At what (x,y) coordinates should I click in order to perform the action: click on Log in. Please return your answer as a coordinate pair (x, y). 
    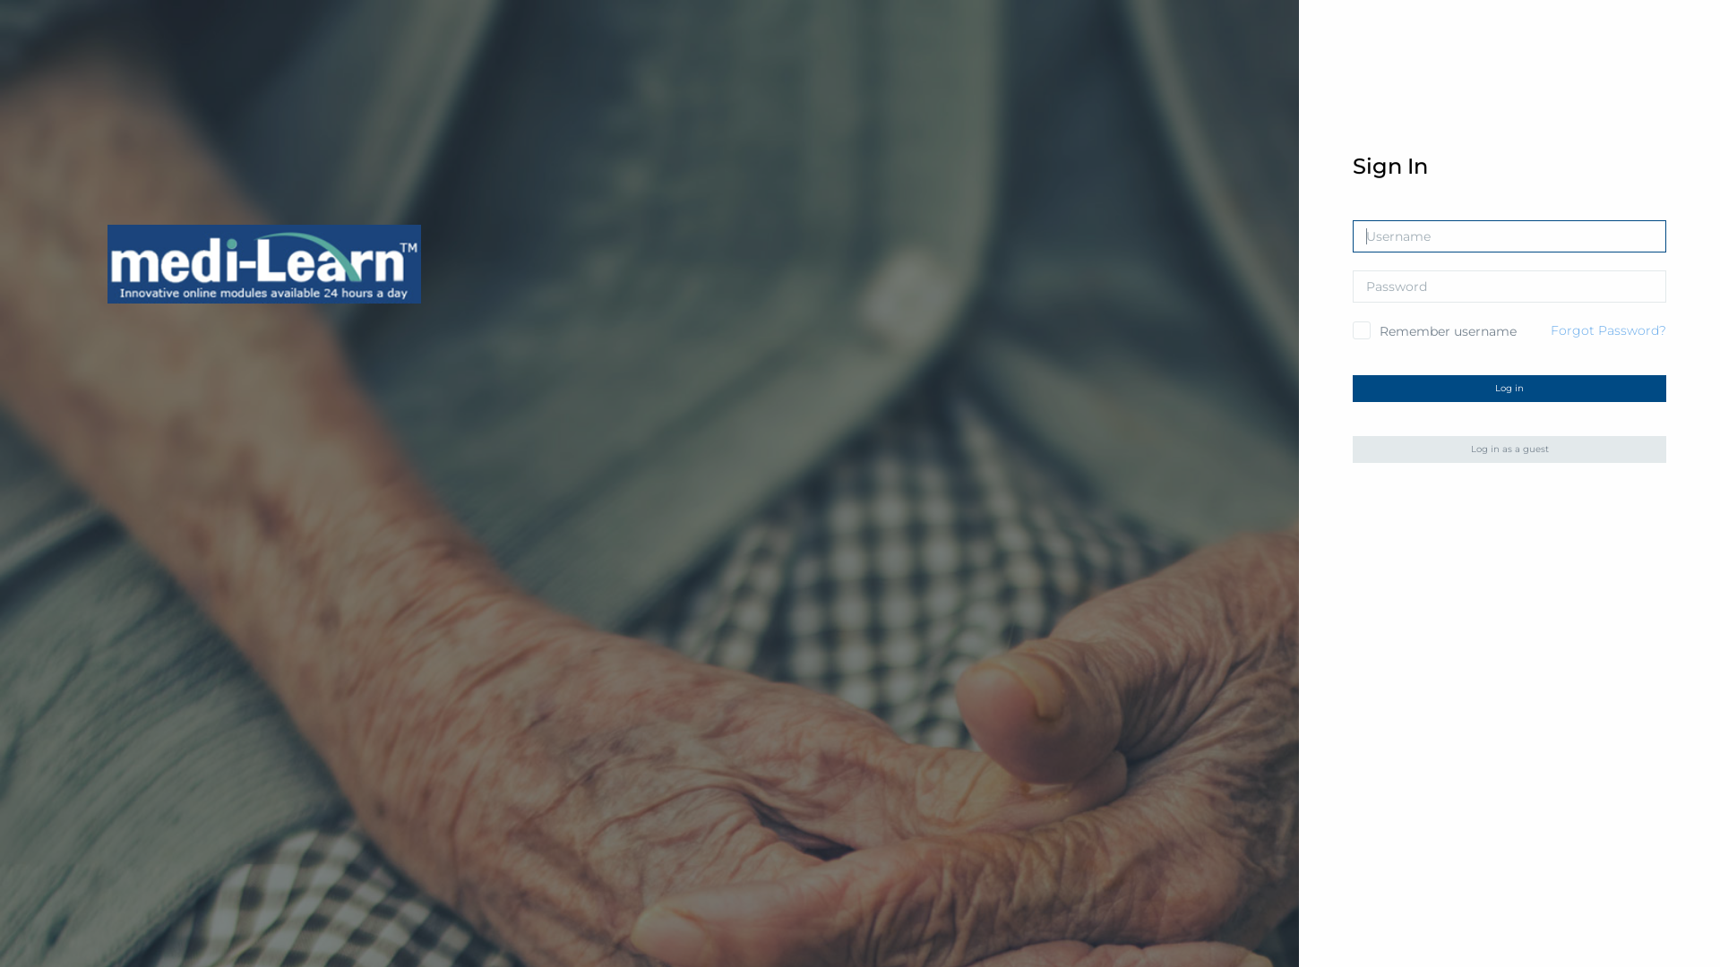
    Looking at the image, I should click on (1509, 389).